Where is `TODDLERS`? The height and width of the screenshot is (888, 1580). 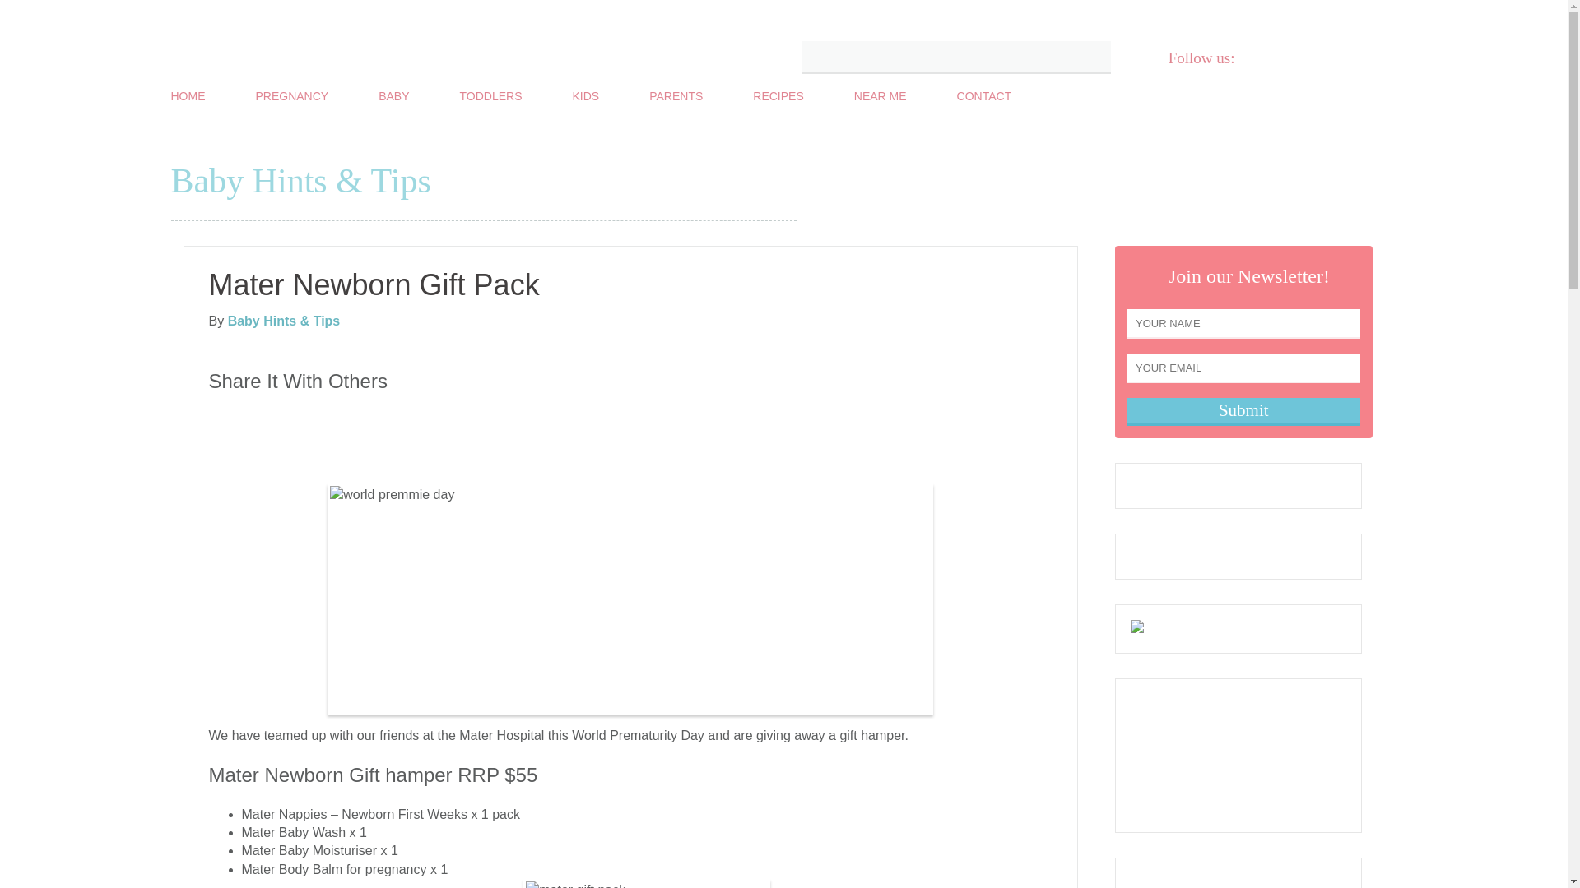 TODDLERS is located at coordinates (490, 97).